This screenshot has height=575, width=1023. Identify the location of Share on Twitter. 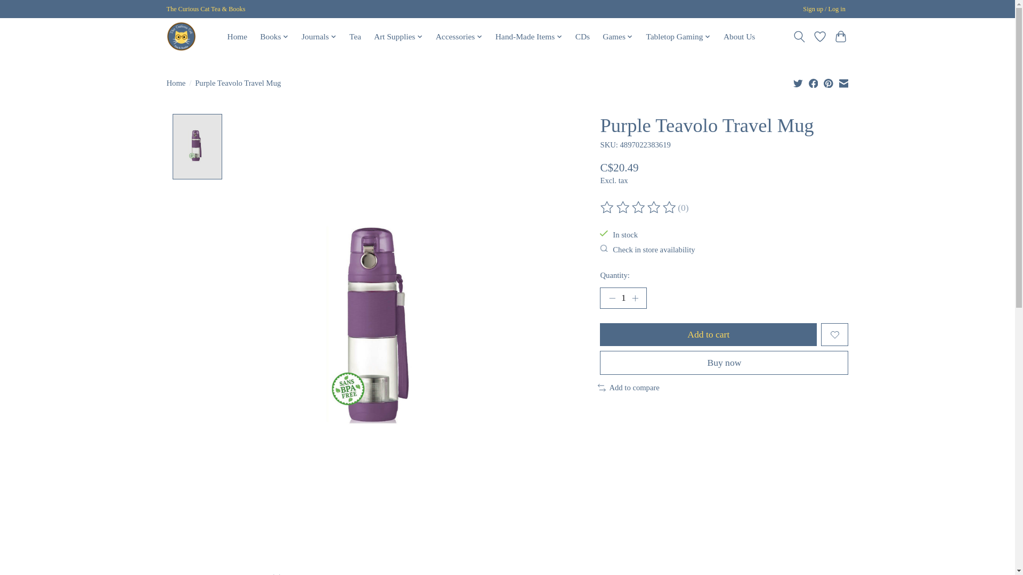
(798, 83).